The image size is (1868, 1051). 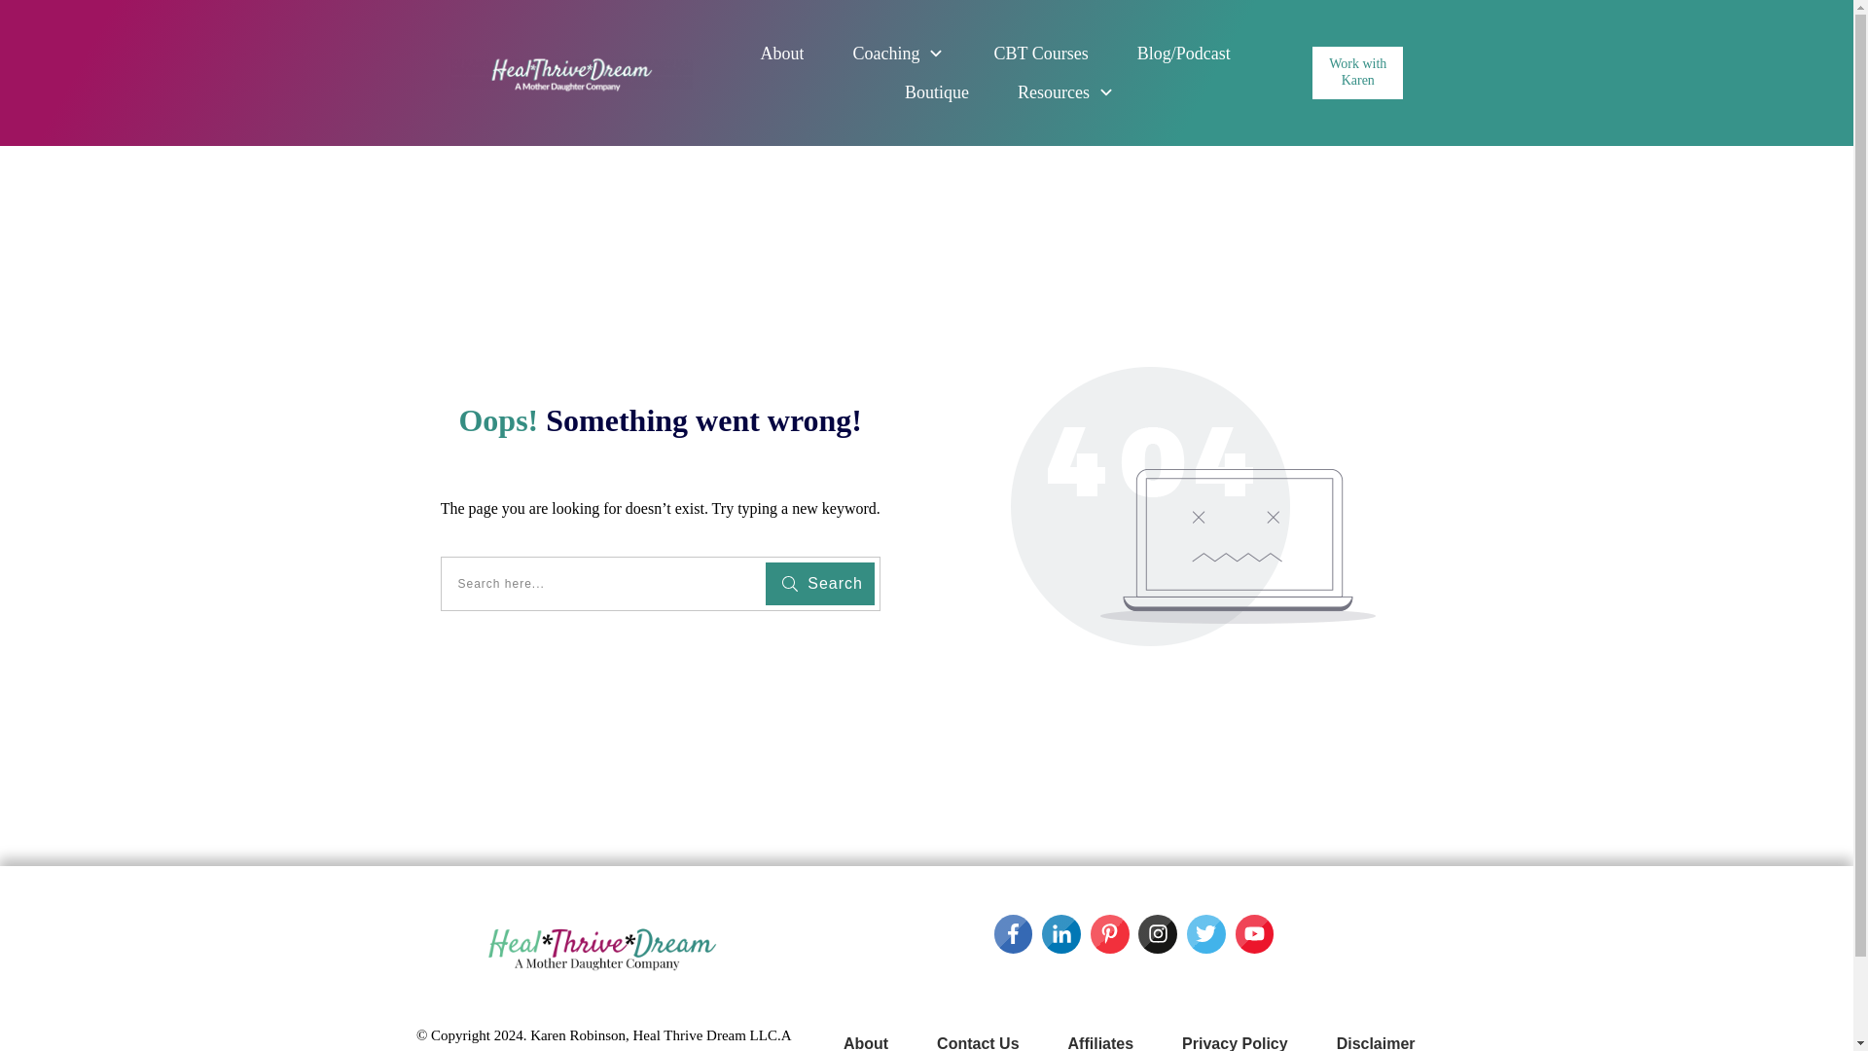 What do you see at coordinates (1236, 1039) in the screenshot?
I see `Privacy Policy` at bounding box center [1236, 1039].